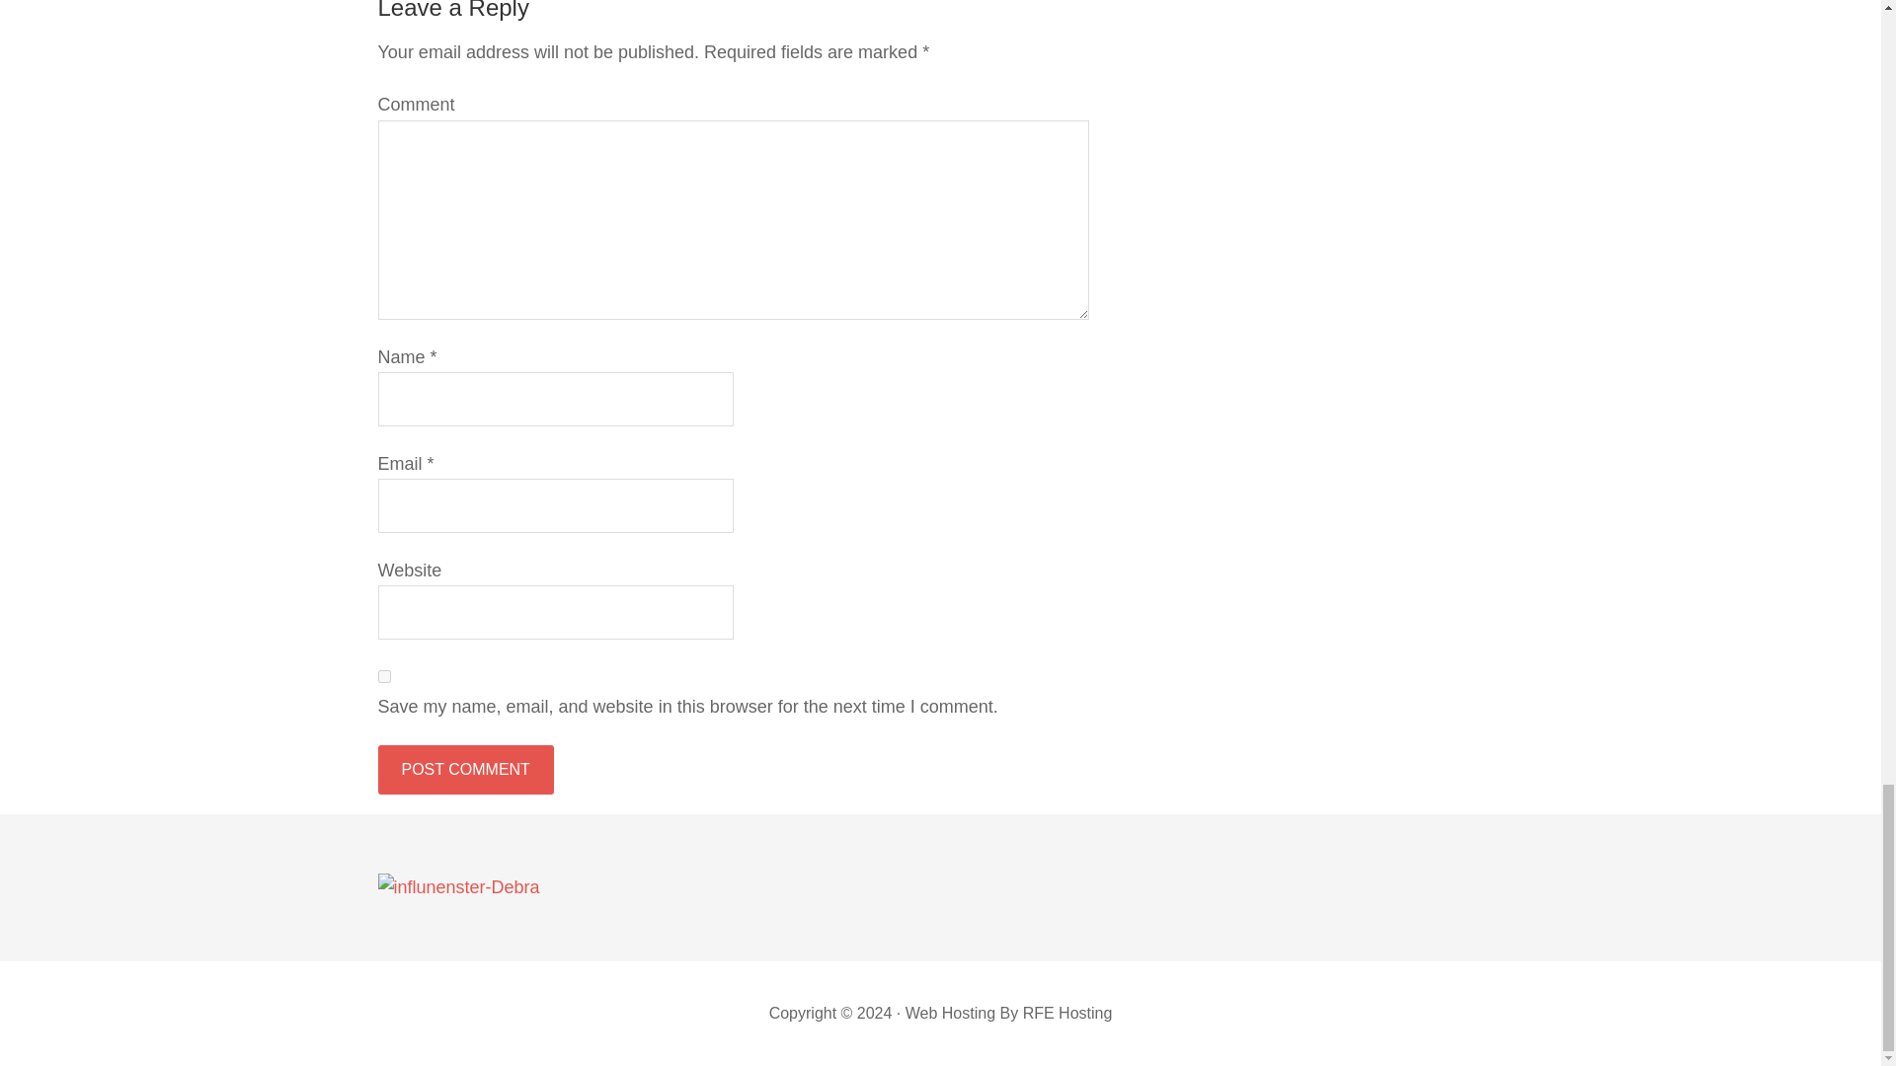  What do you see at coordinates (1068, 1013) in the screenshot?
I see `RFE Hosting` at bounding box center [1068, 1013].